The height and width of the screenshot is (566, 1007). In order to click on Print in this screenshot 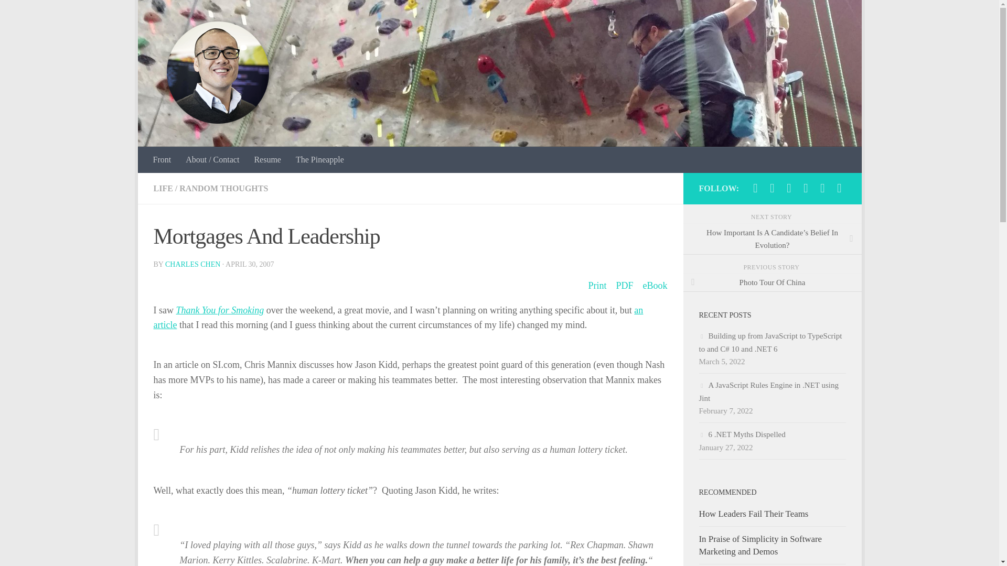, I will do `click(597, 286)`.